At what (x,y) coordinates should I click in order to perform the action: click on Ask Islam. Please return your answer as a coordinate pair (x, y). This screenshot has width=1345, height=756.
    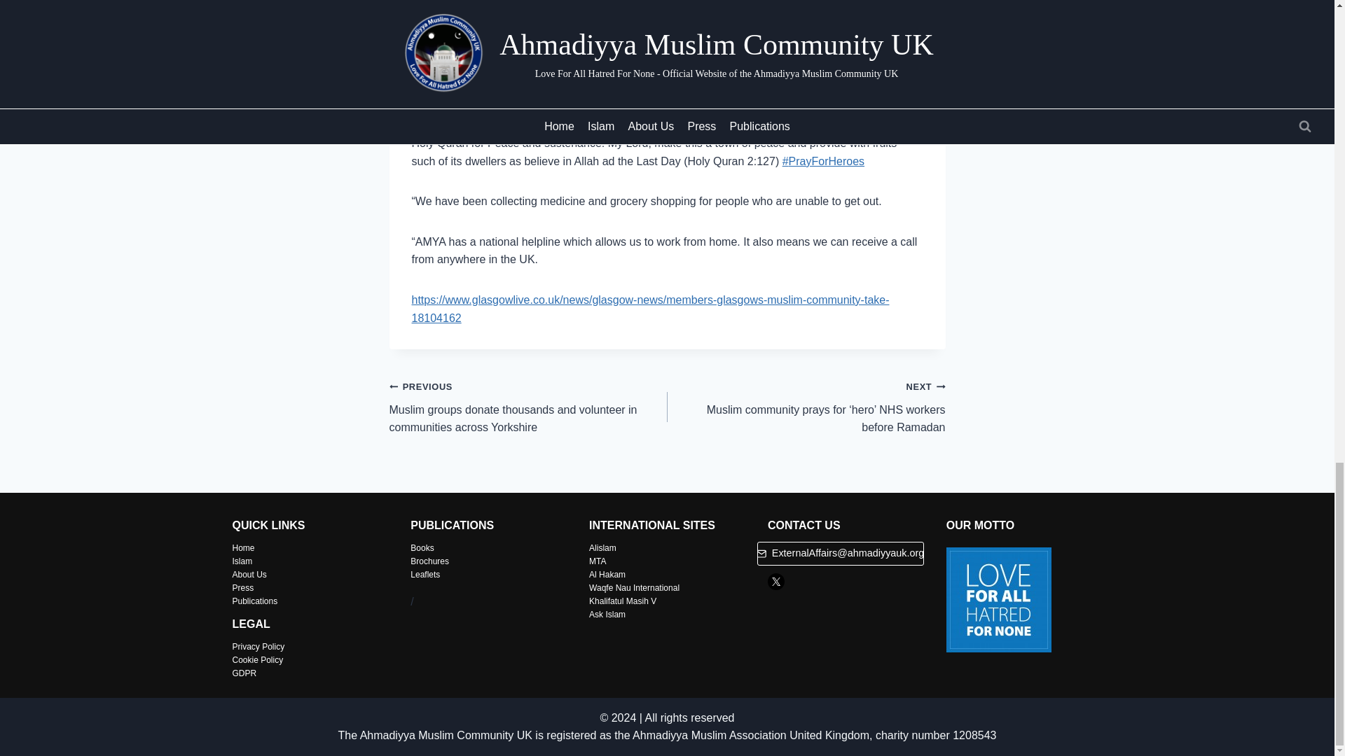
    Looking at the image, I should click on (607, 614).